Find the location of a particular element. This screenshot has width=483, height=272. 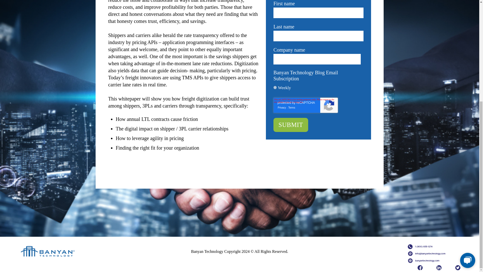

Landing page footer - icons email6 is located at coordinates (424, 253).